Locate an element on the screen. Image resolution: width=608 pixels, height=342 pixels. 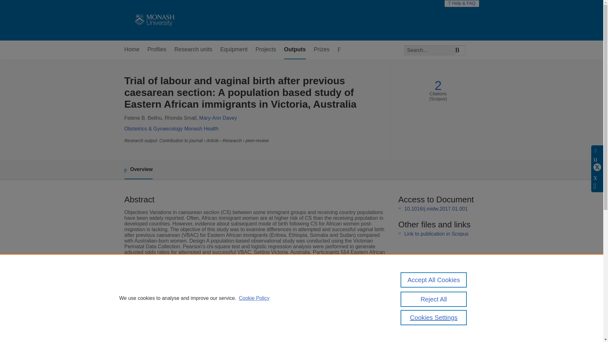
Equipment is located at coordinates (234, 50).